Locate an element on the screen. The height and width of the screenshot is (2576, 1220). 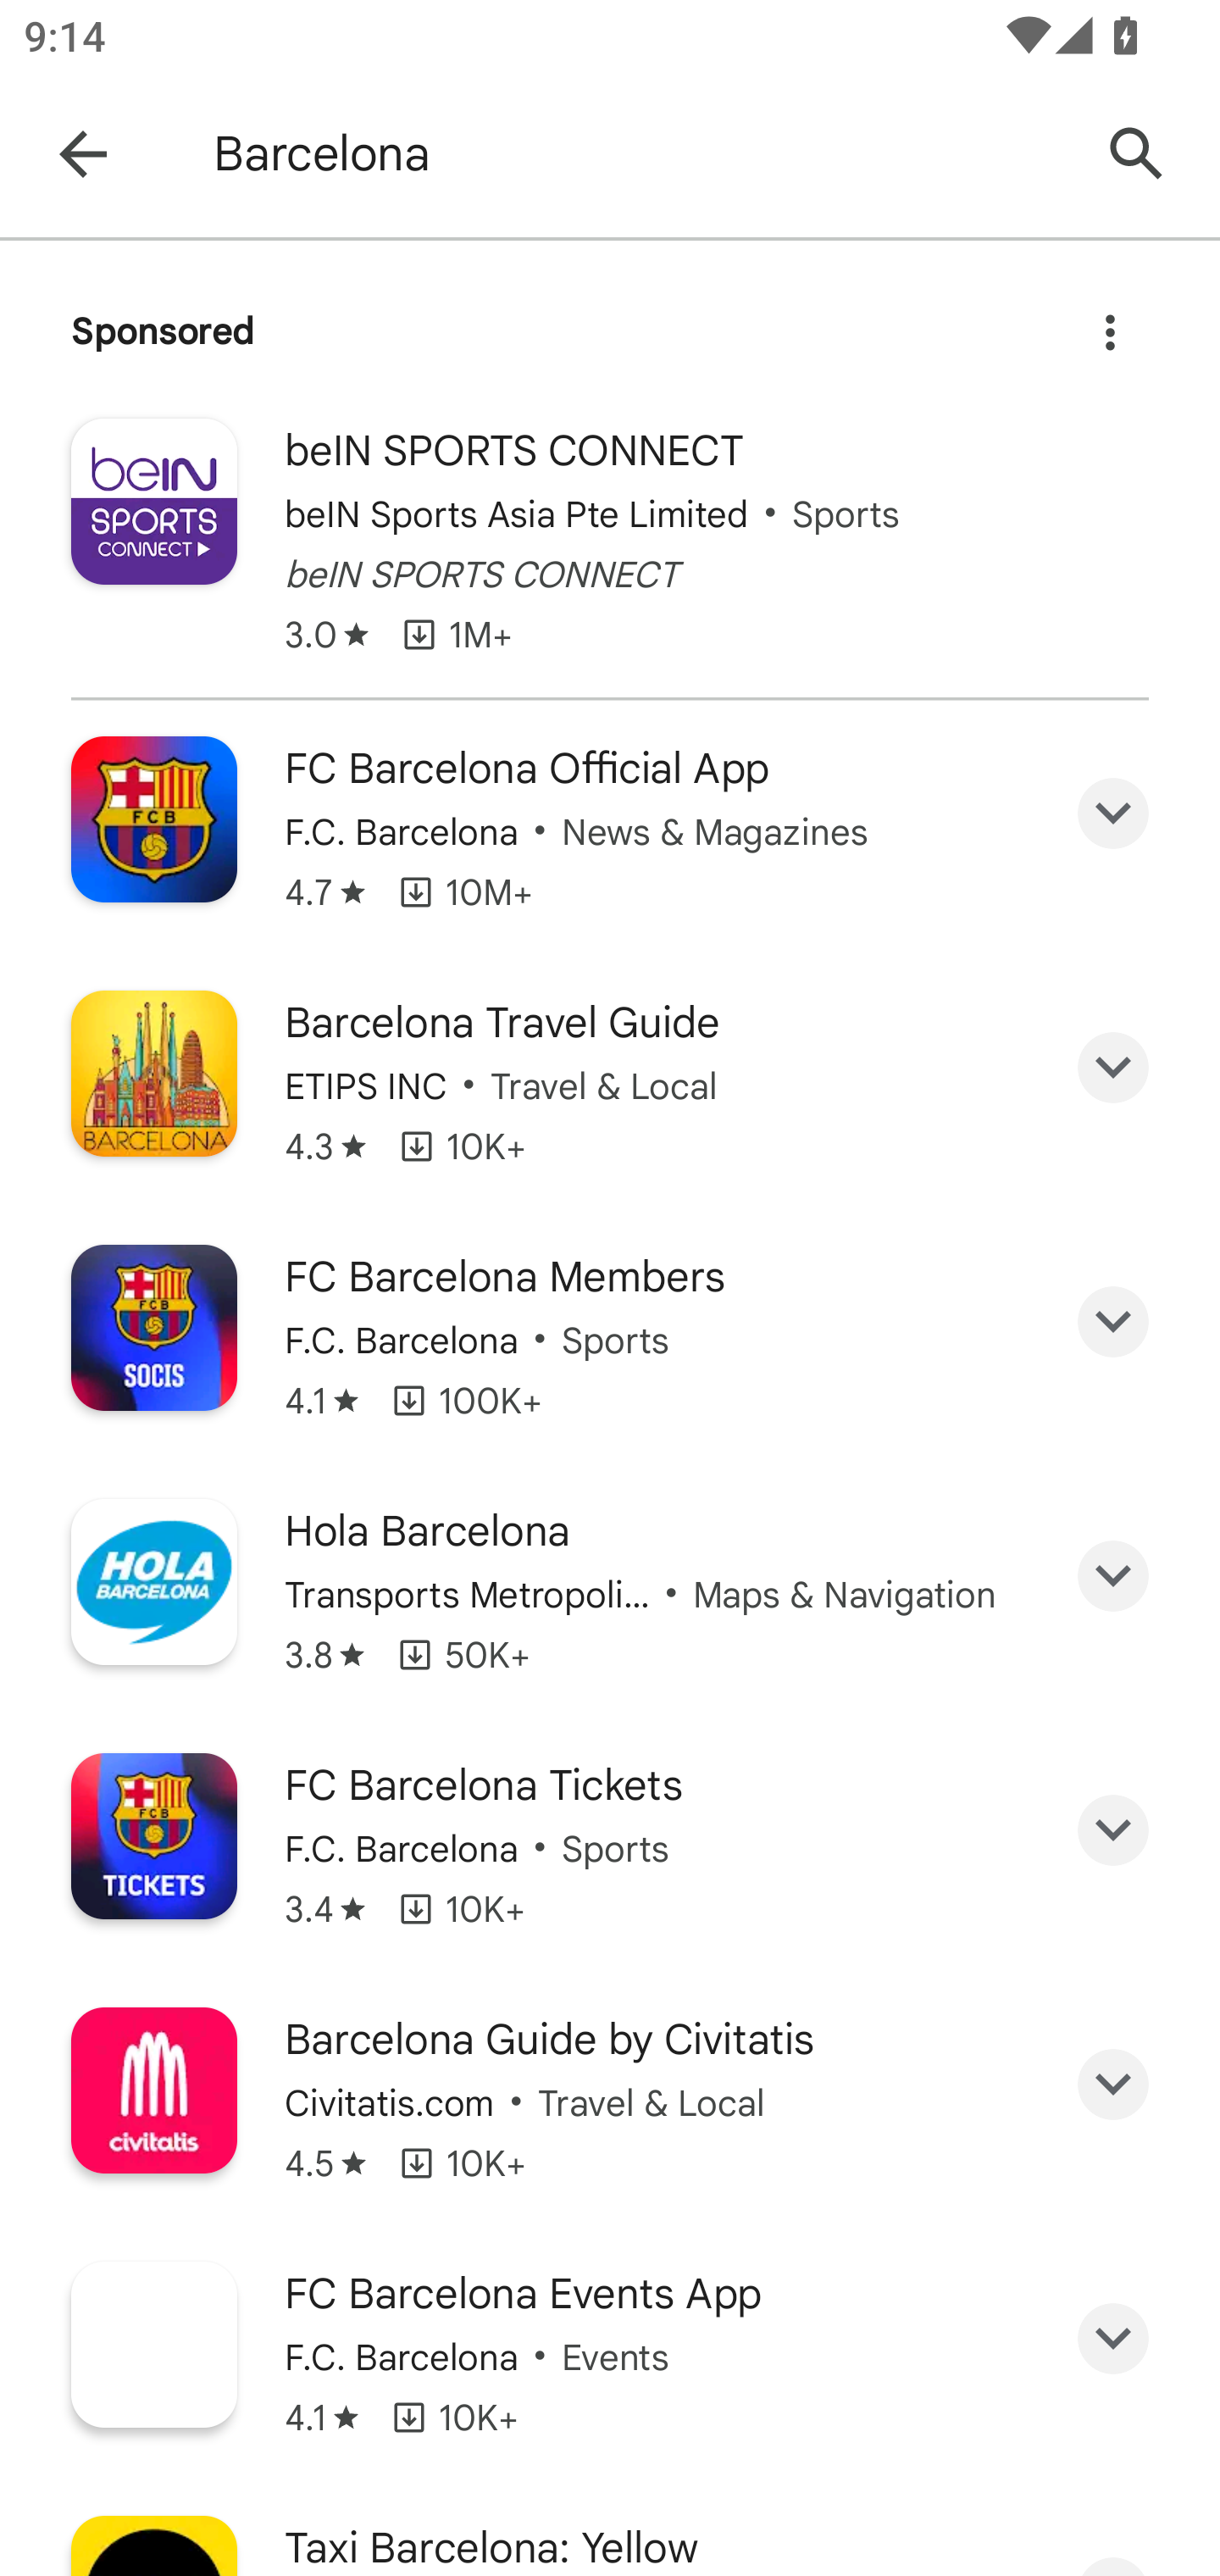
About this ad is located at coordinates (1110, 323).